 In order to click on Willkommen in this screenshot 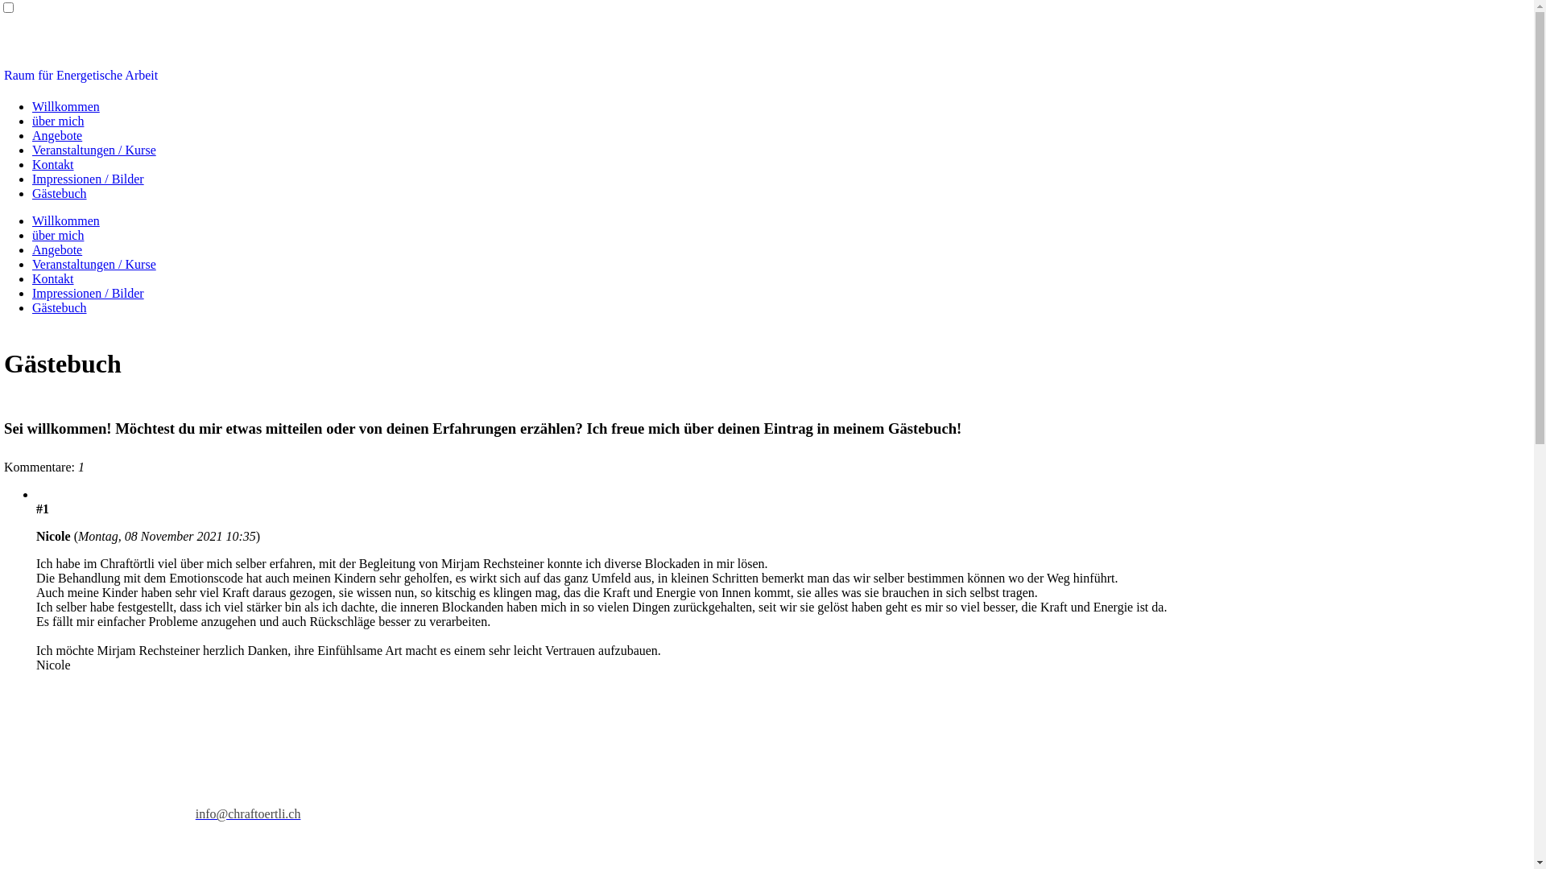, I will do `click(66, 220)`.